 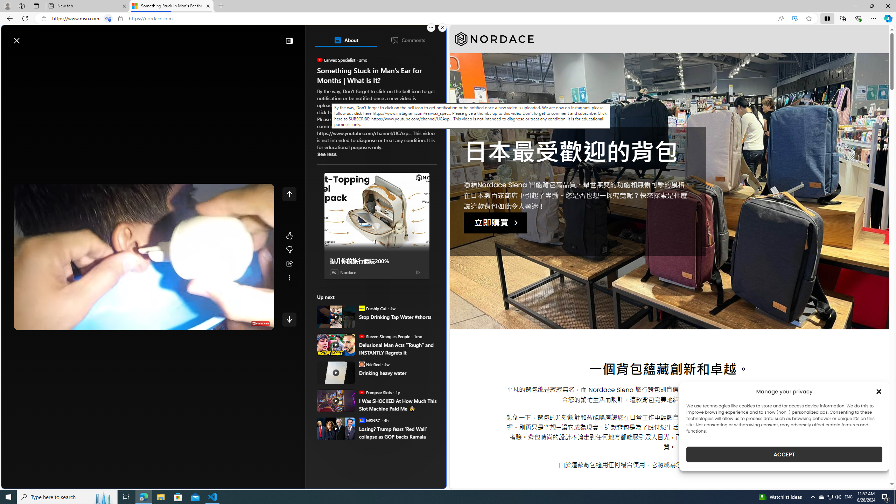 I want to click on Dislike, so click(x=289, y=250).